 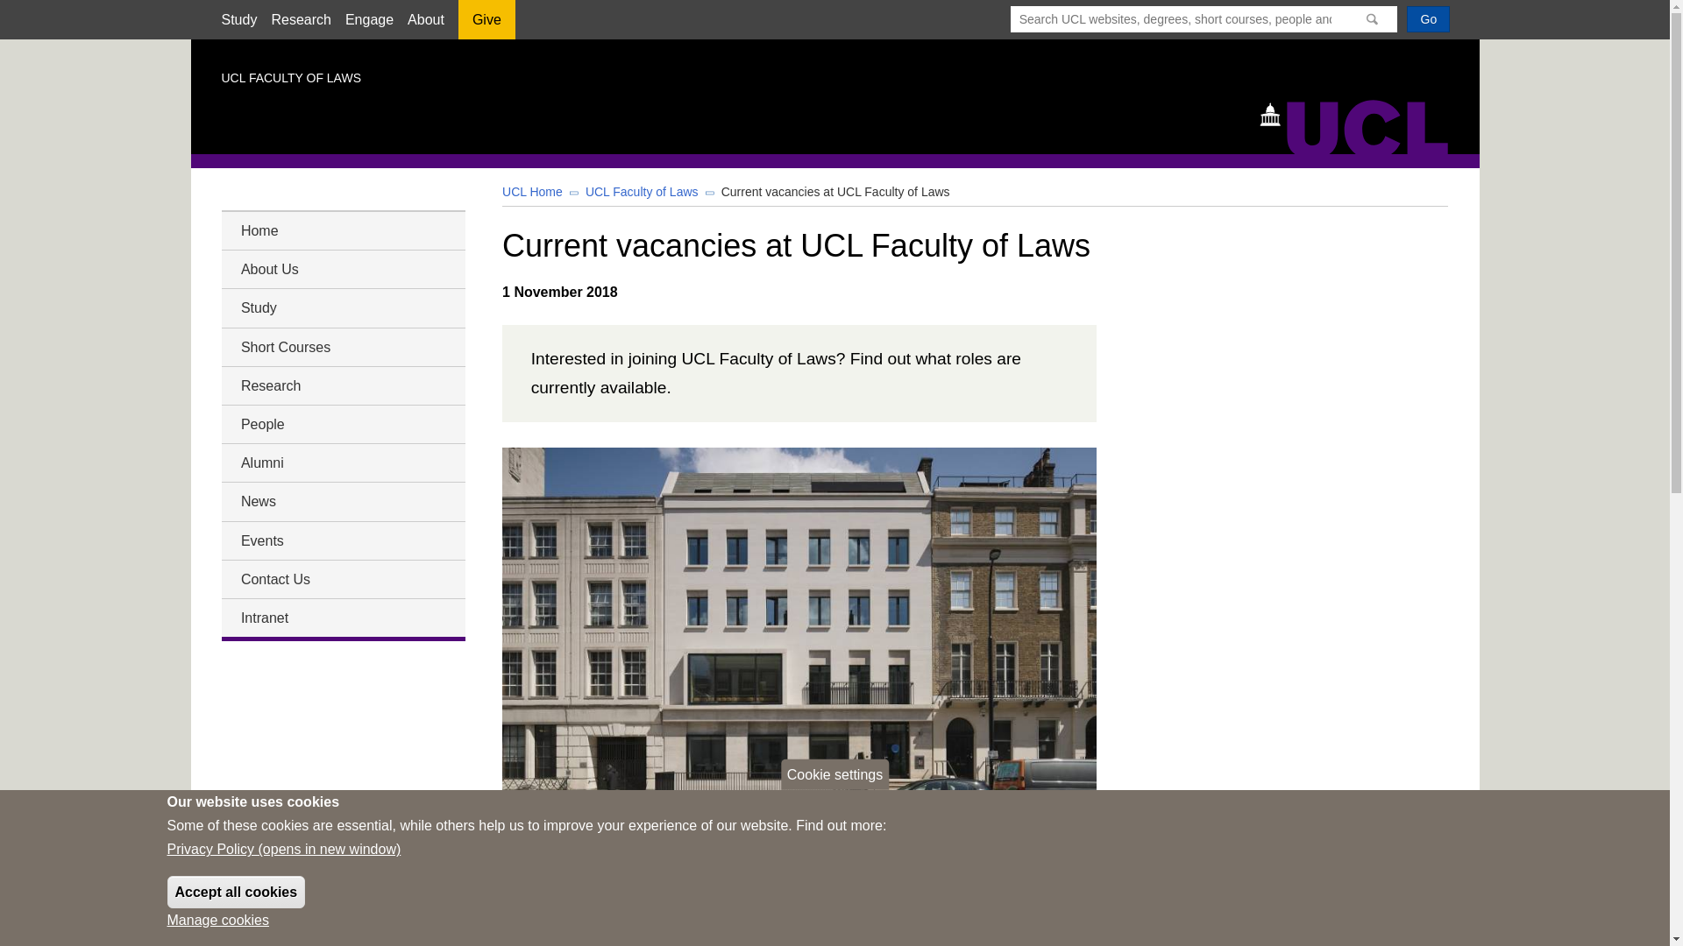 What do you see at coordinates (238, 19) in the screenshot?
I see `Study` at bounding box center [238, 19].